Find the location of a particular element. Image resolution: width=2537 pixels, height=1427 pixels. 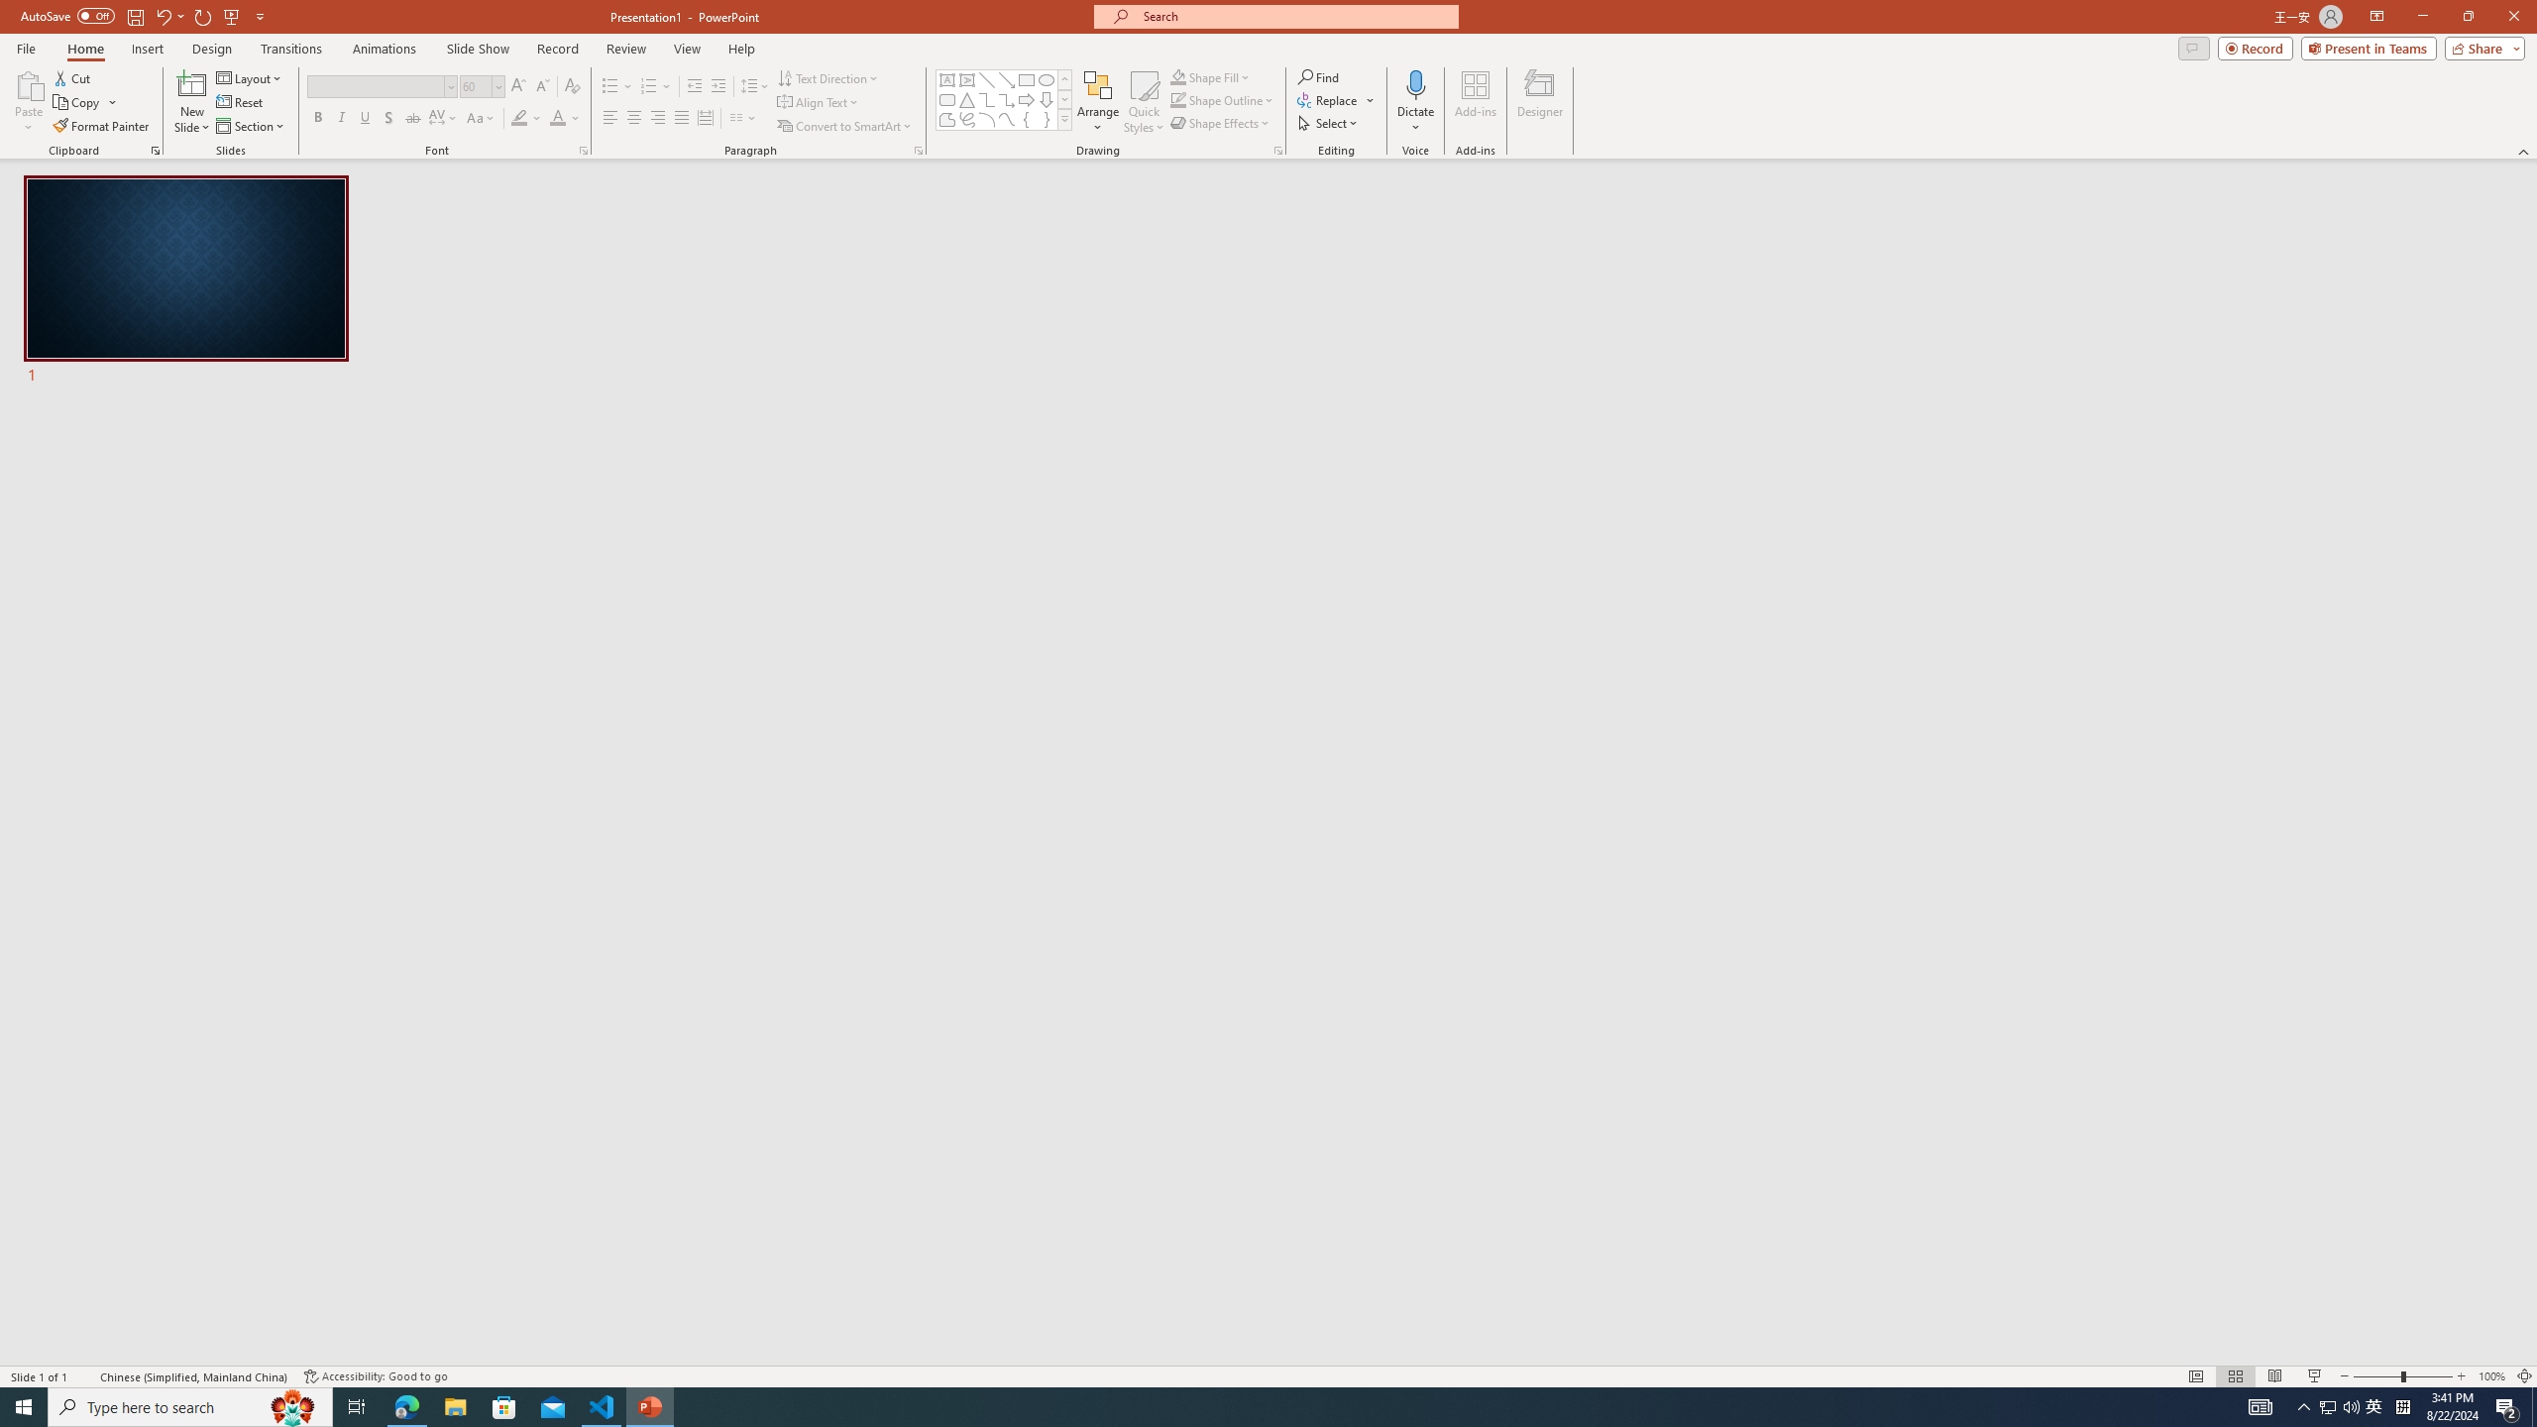

Undo is located at coordinates (163, 16).